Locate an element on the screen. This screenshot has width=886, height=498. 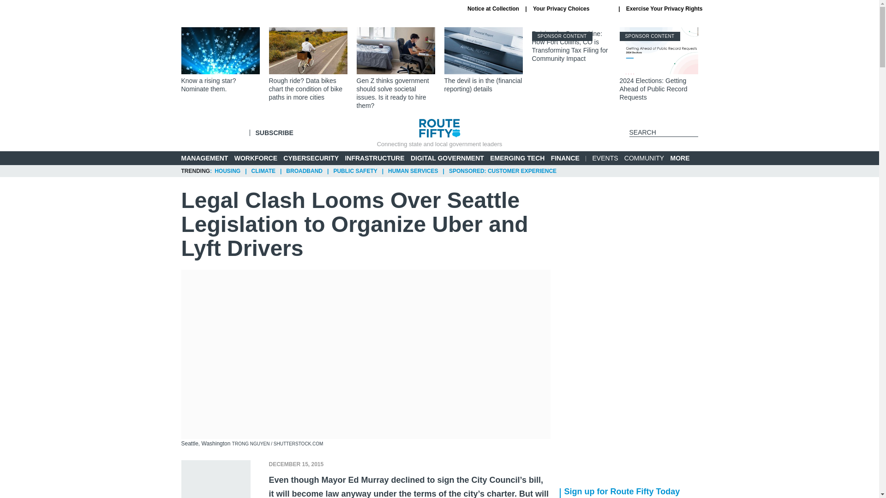
MORE is located at coordinates (684, 158).